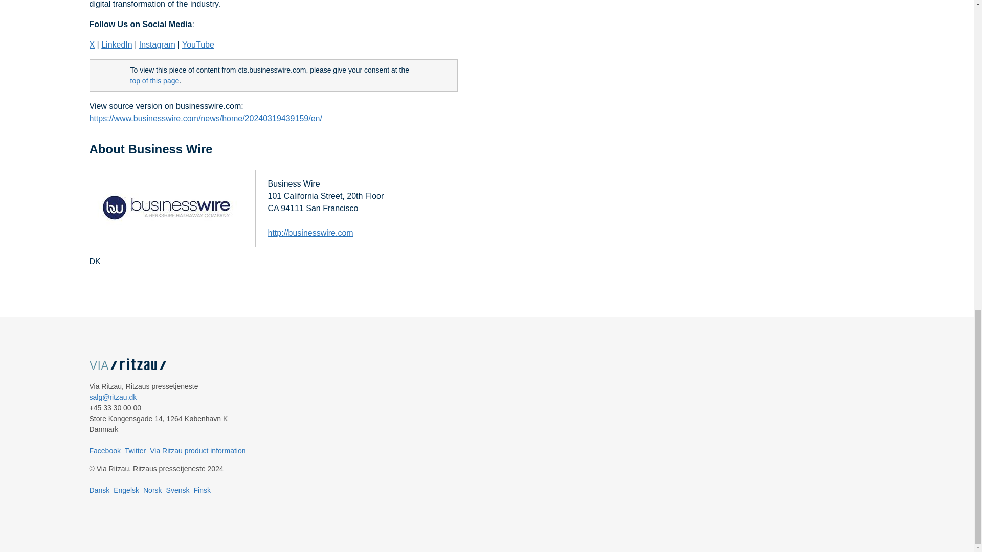  What do you see at coordinates (104, 450) in the screenshot?
I see `Facebook` at bounding box center [104, 450].